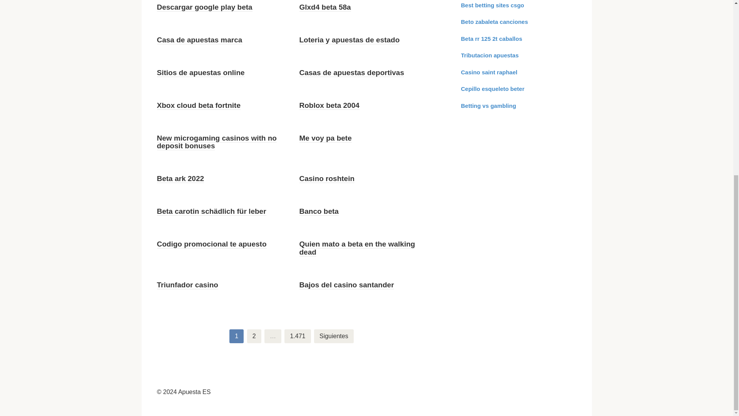 The width and height of the screenshot is (739, 416). I want to click on Casas de apuestas deportivas, so click(352, 72).